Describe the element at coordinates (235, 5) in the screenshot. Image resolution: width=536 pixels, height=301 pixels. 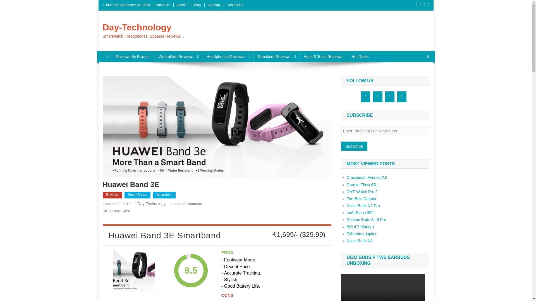
I see `Contact Us` at that location.